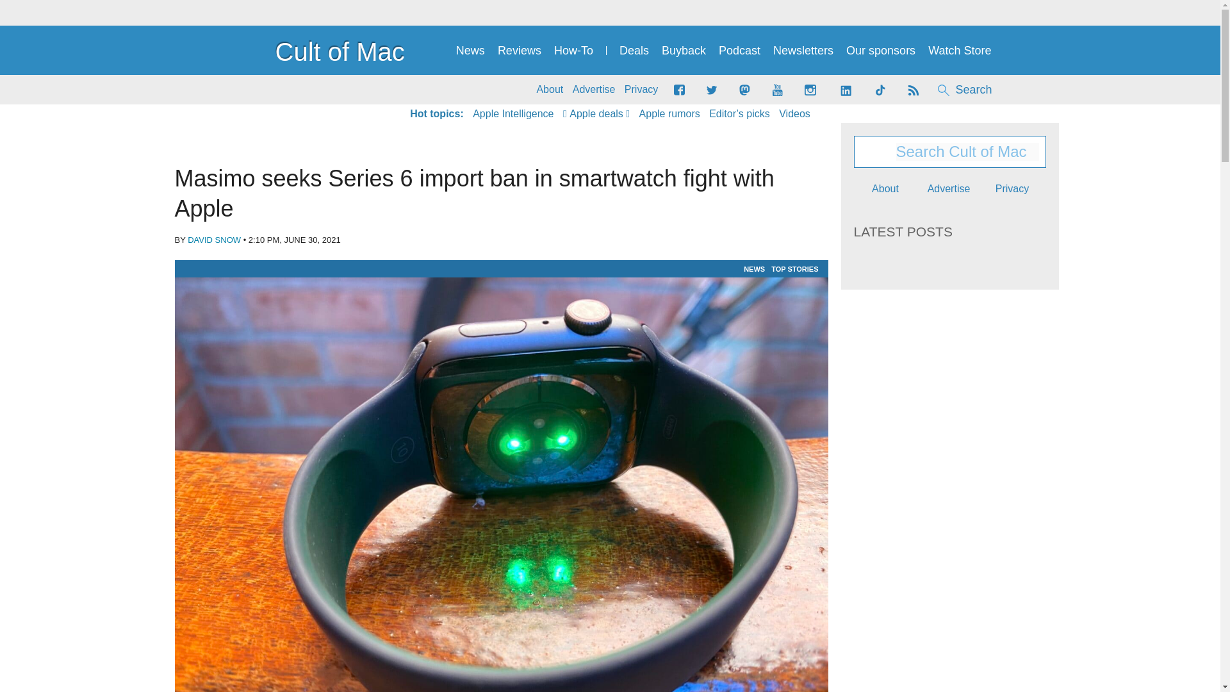 This screenshot has height=692, width=1230. I want to click on Privacy, so click(641, 90).